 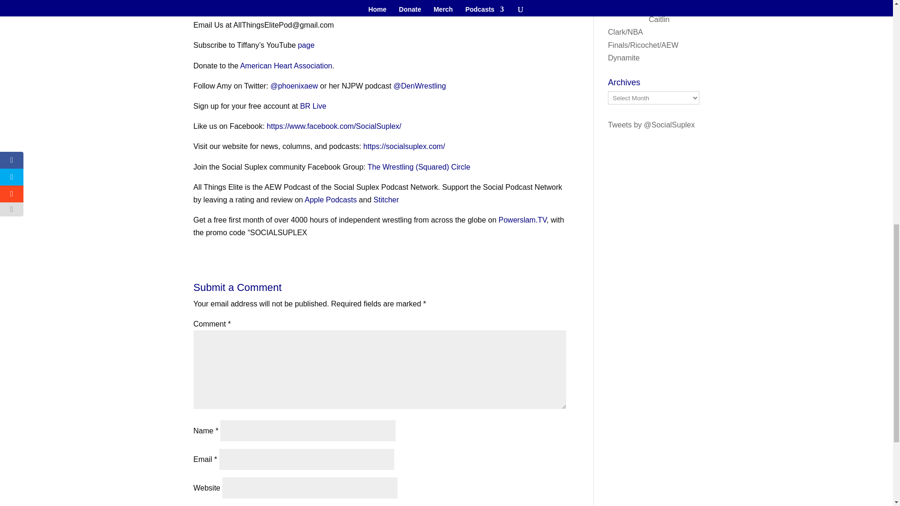 I want to click on Powerslam.TV, so click(x=523, y=220).